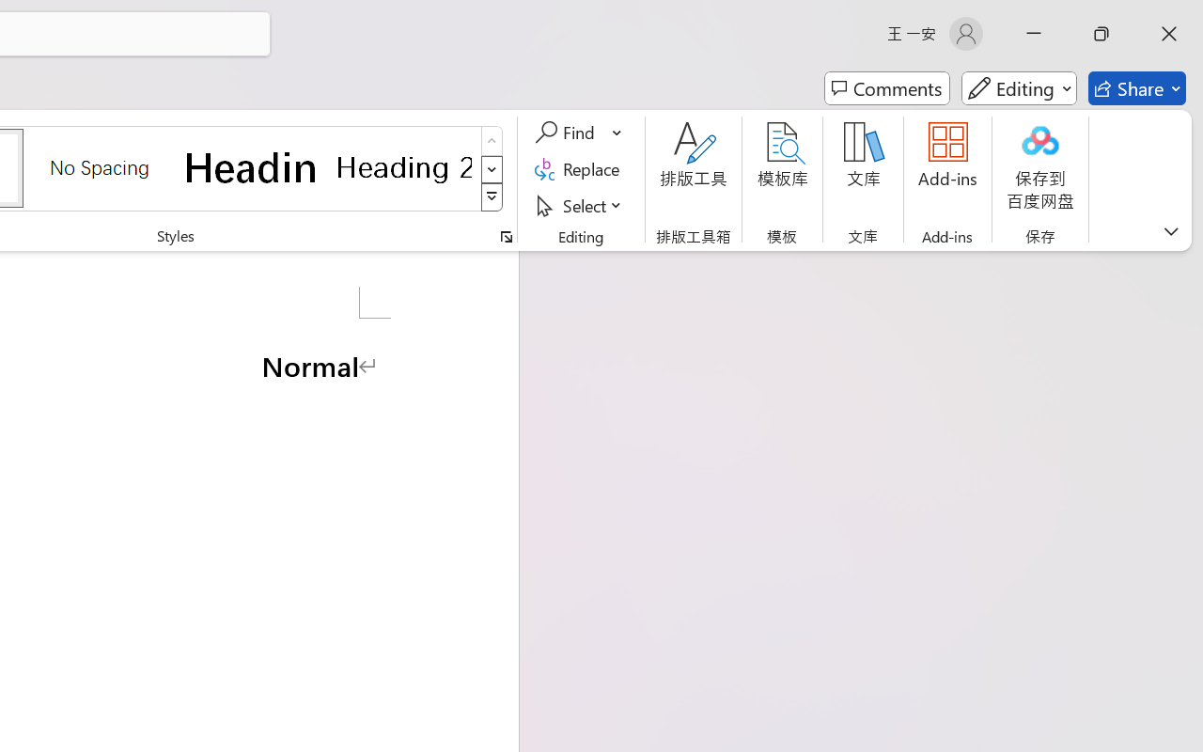 The width and height of the screenshot is (1203, 752). Describe the element at coordinates (506, 237) in the screenshot. I see `Styles...` at that location.